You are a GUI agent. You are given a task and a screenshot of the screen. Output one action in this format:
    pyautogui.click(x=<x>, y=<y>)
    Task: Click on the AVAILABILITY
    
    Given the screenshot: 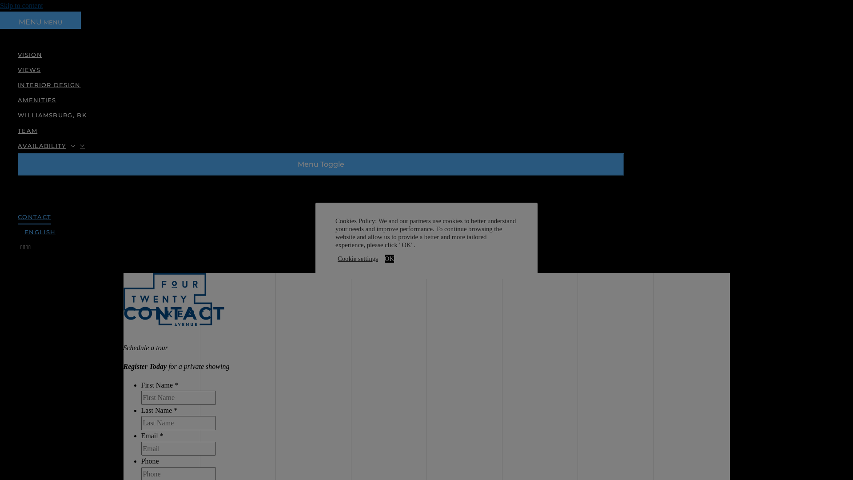 What is the action you would take?
    pyautogui.click(x=321, y=146)
    